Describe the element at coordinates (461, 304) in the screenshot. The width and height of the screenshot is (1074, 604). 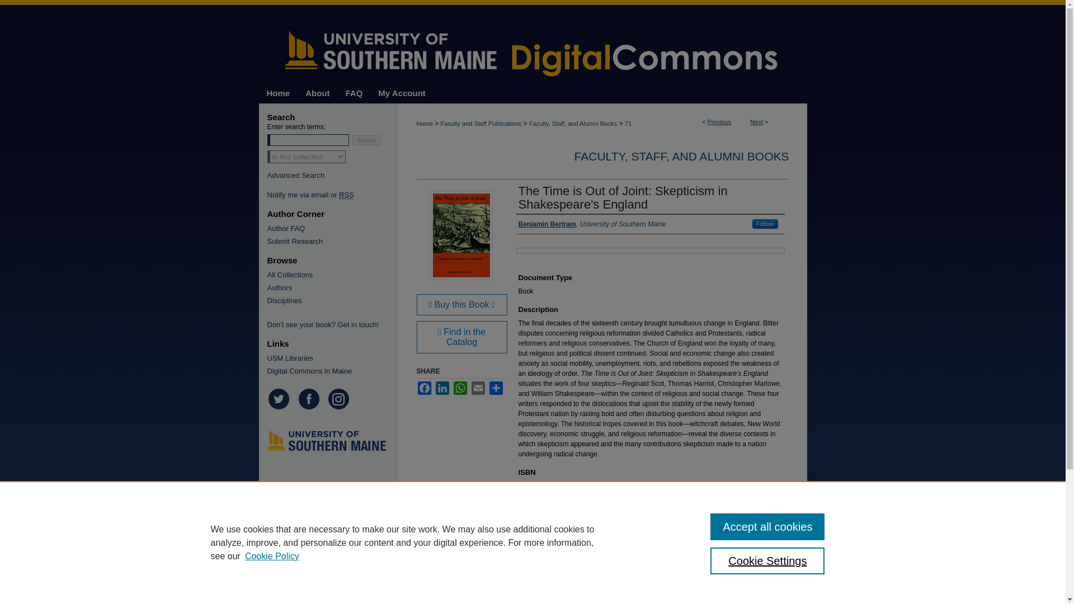
I see `Buy this Book` at that location.